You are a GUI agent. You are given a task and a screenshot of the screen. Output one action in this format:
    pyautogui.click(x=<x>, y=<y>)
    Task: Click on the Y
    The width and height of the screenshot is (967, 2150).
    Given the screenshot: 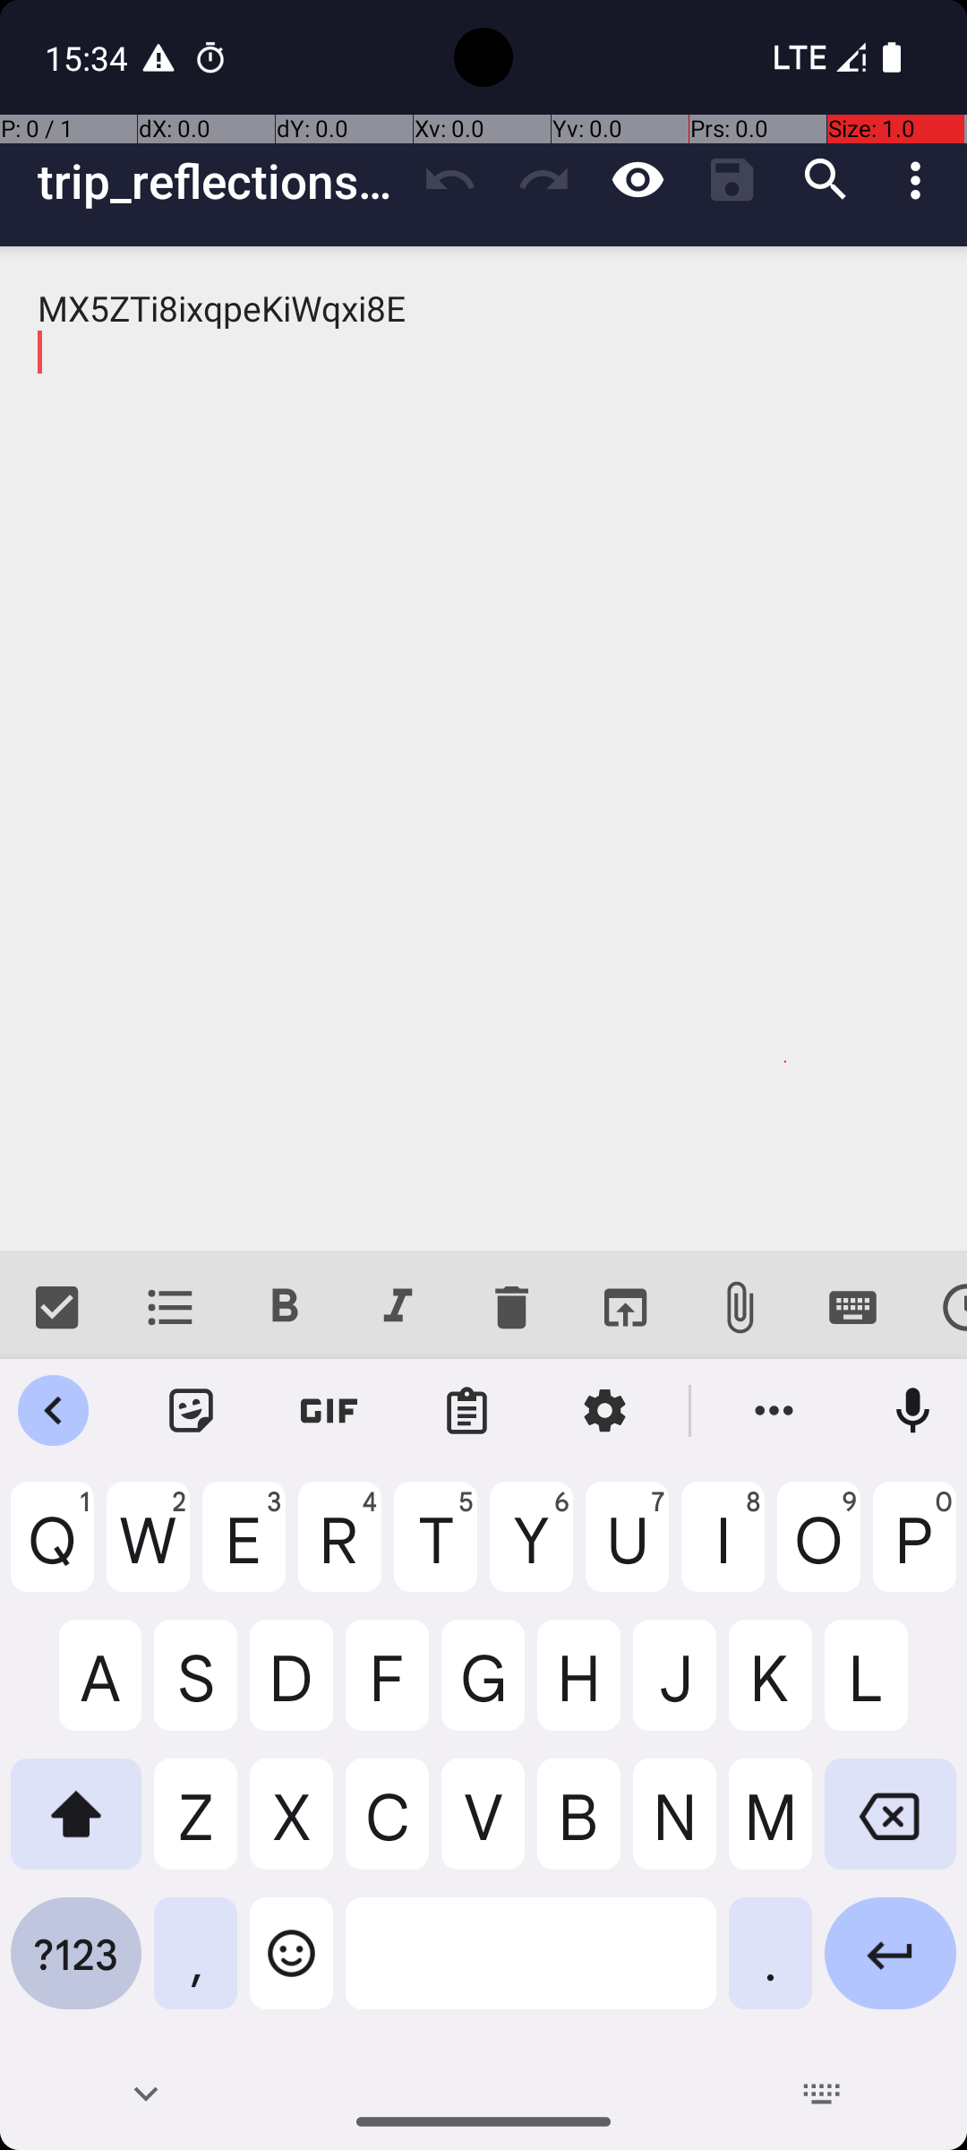 What is the action you would take?
    pyautogui.click(x=532, y=1551)
    